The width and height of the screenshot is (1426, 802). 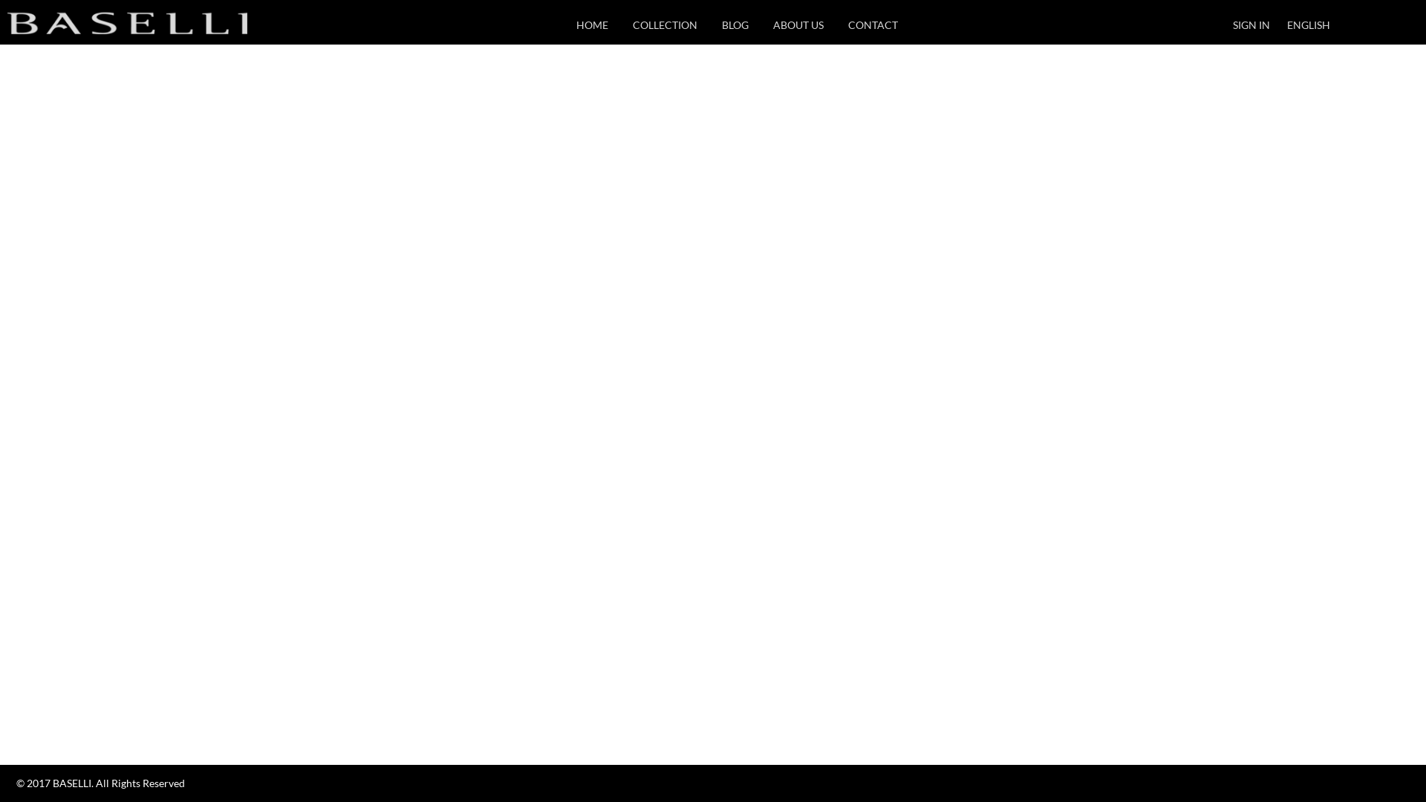 I want to click on SIGN IN, so click(x=1251, y=26).